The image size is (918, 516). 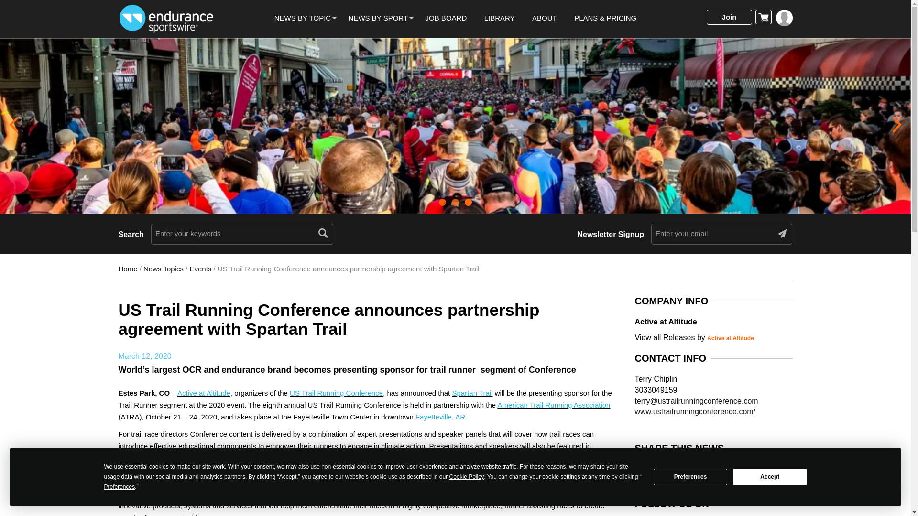 I want to click on Accept, so click(x=770, y=477).